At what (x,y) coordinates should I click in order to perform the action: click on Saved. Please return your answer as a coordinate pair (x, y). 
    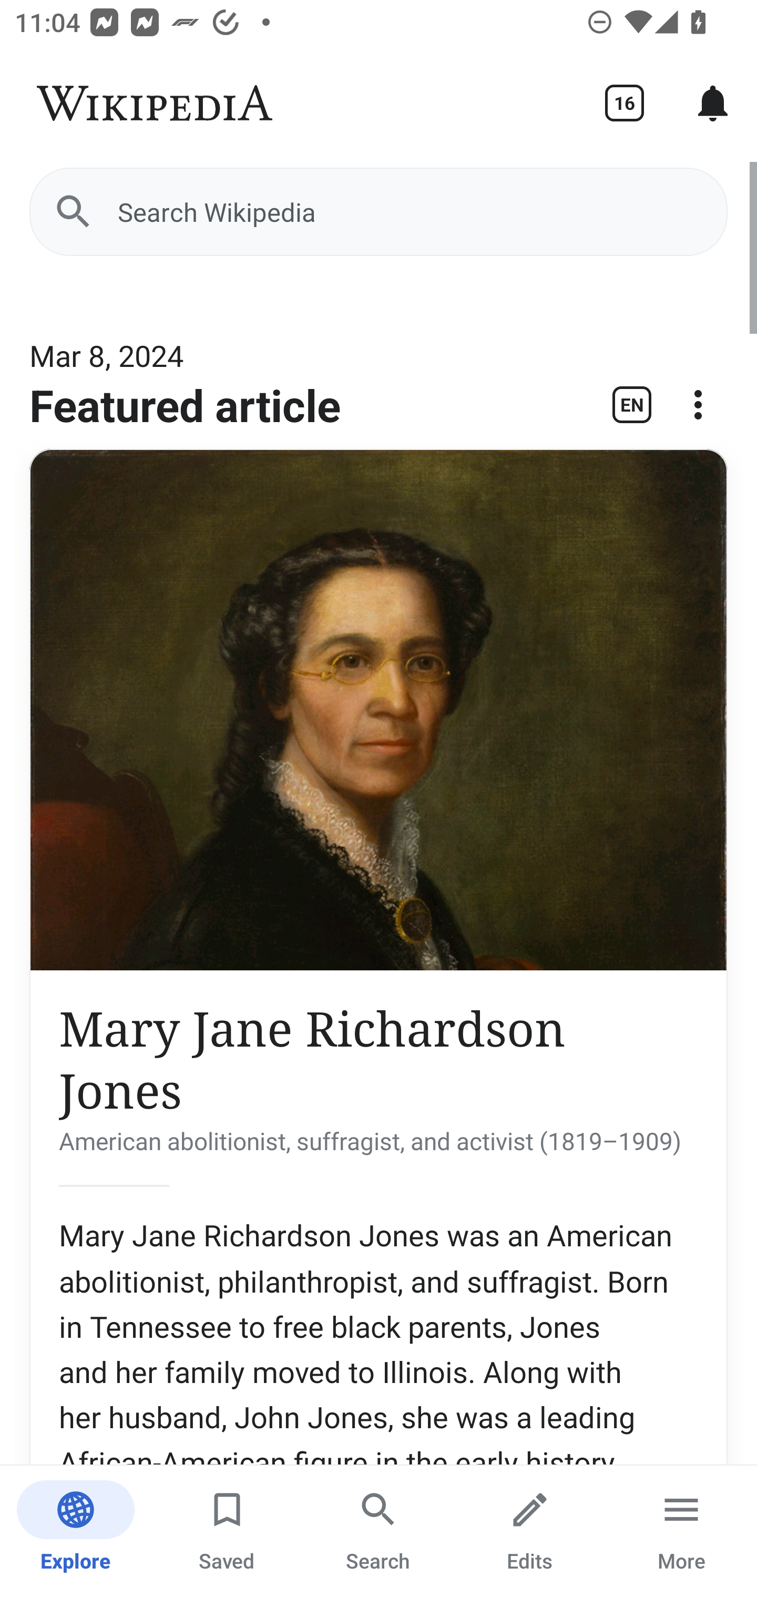
    Looking at the image, I should click on (227, 1532).